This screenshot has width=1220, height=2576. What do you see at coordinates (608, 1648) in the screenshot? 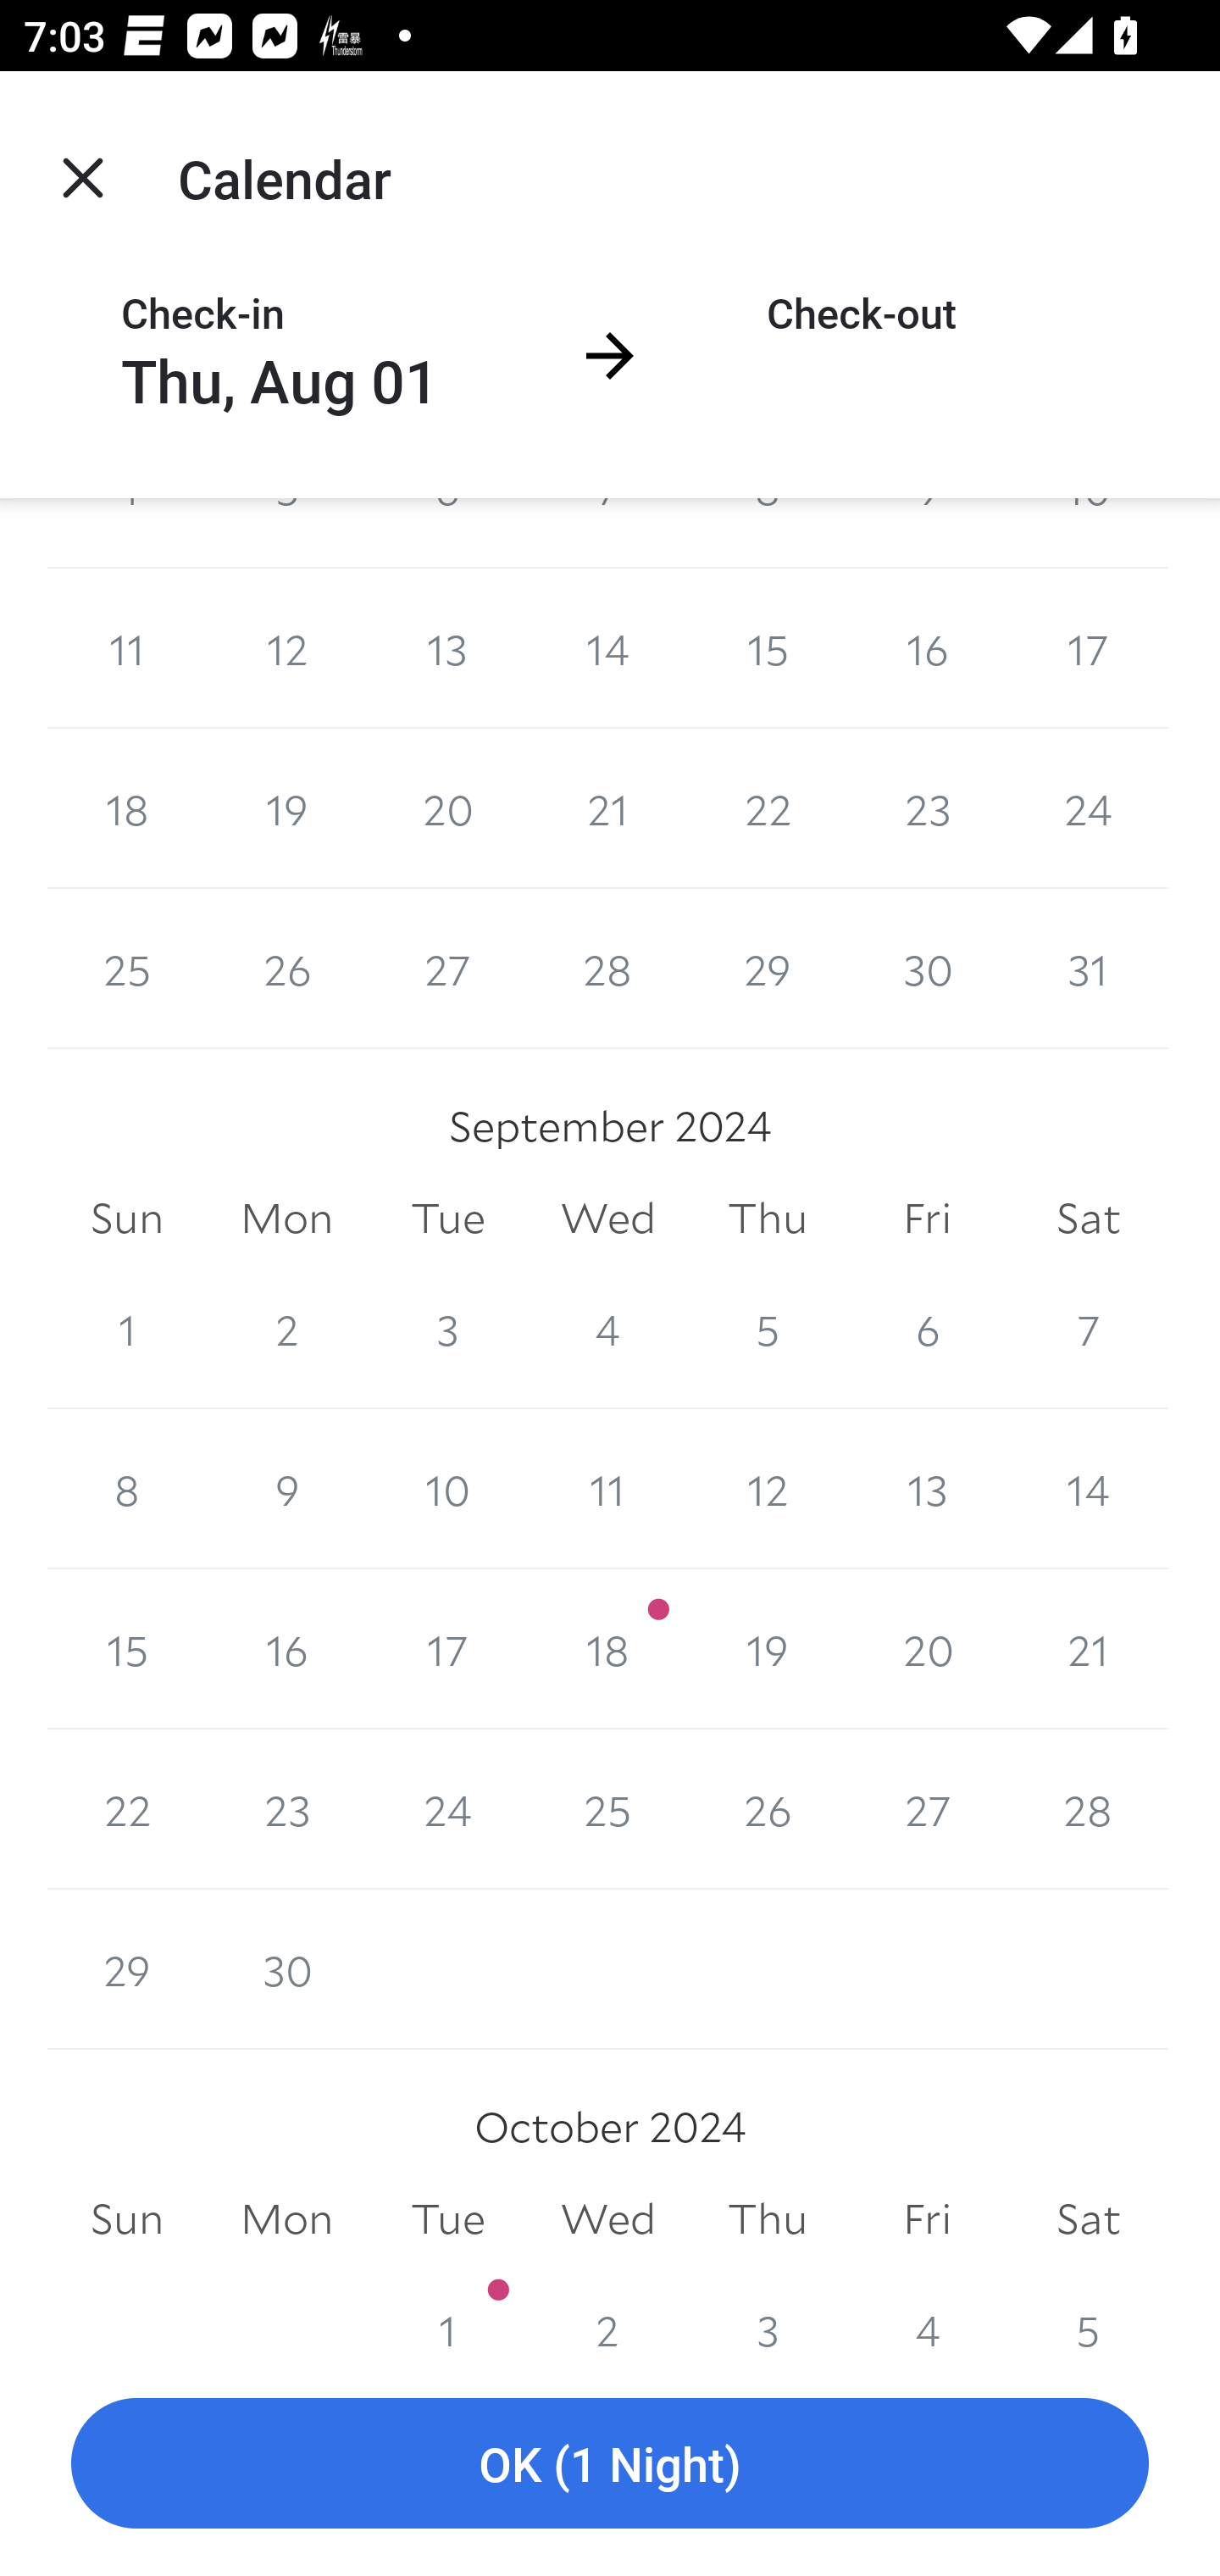
I see `18 18 September 2024` at bounding box center [608, 1648].